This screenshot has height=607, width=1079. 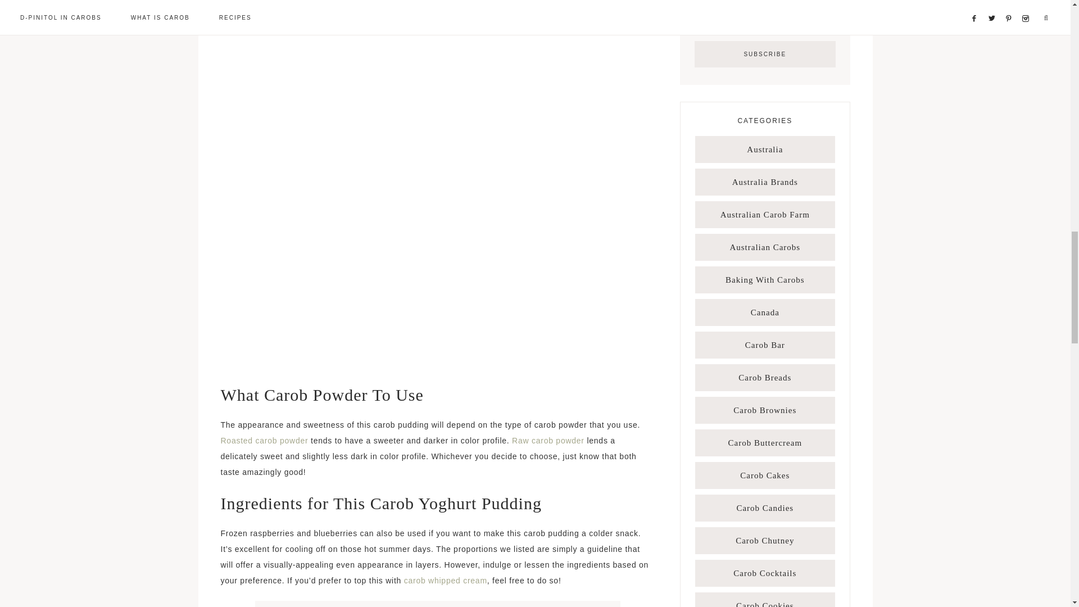 I want to click on Roasted carob powder, so click(x=264, y=441).